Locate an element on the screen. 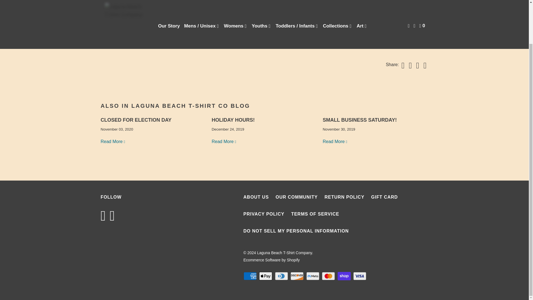 The height and width of the screenshot is (300, 533). Diners Club is located at coordinates (282, 276).